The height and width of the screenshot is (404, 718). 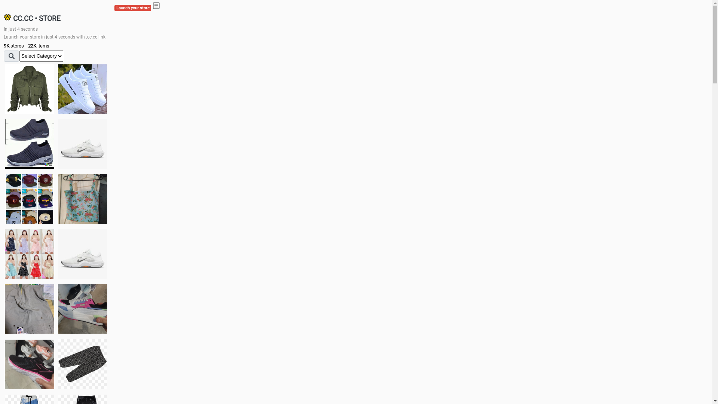 I want to click on white shoes, so click(x=83, y=89).